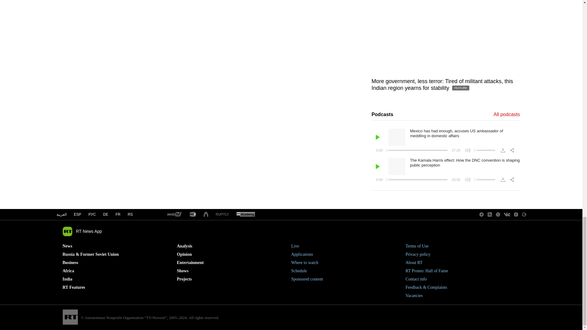  I want to click on RT , so click(193, 215).